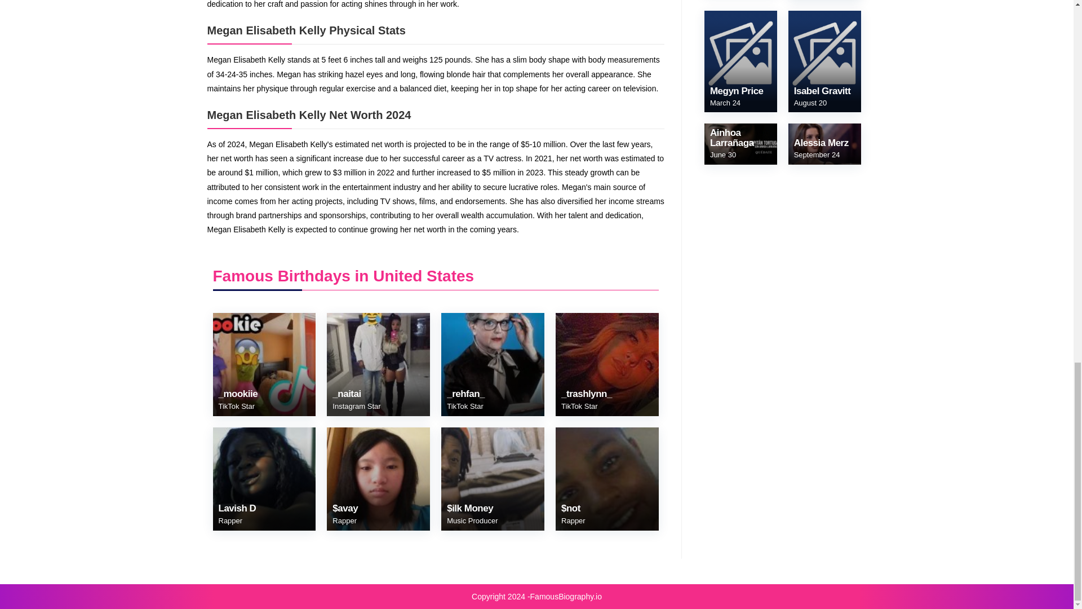  I want to click on Megan Elisabeth Kelly, so click(378, 479).